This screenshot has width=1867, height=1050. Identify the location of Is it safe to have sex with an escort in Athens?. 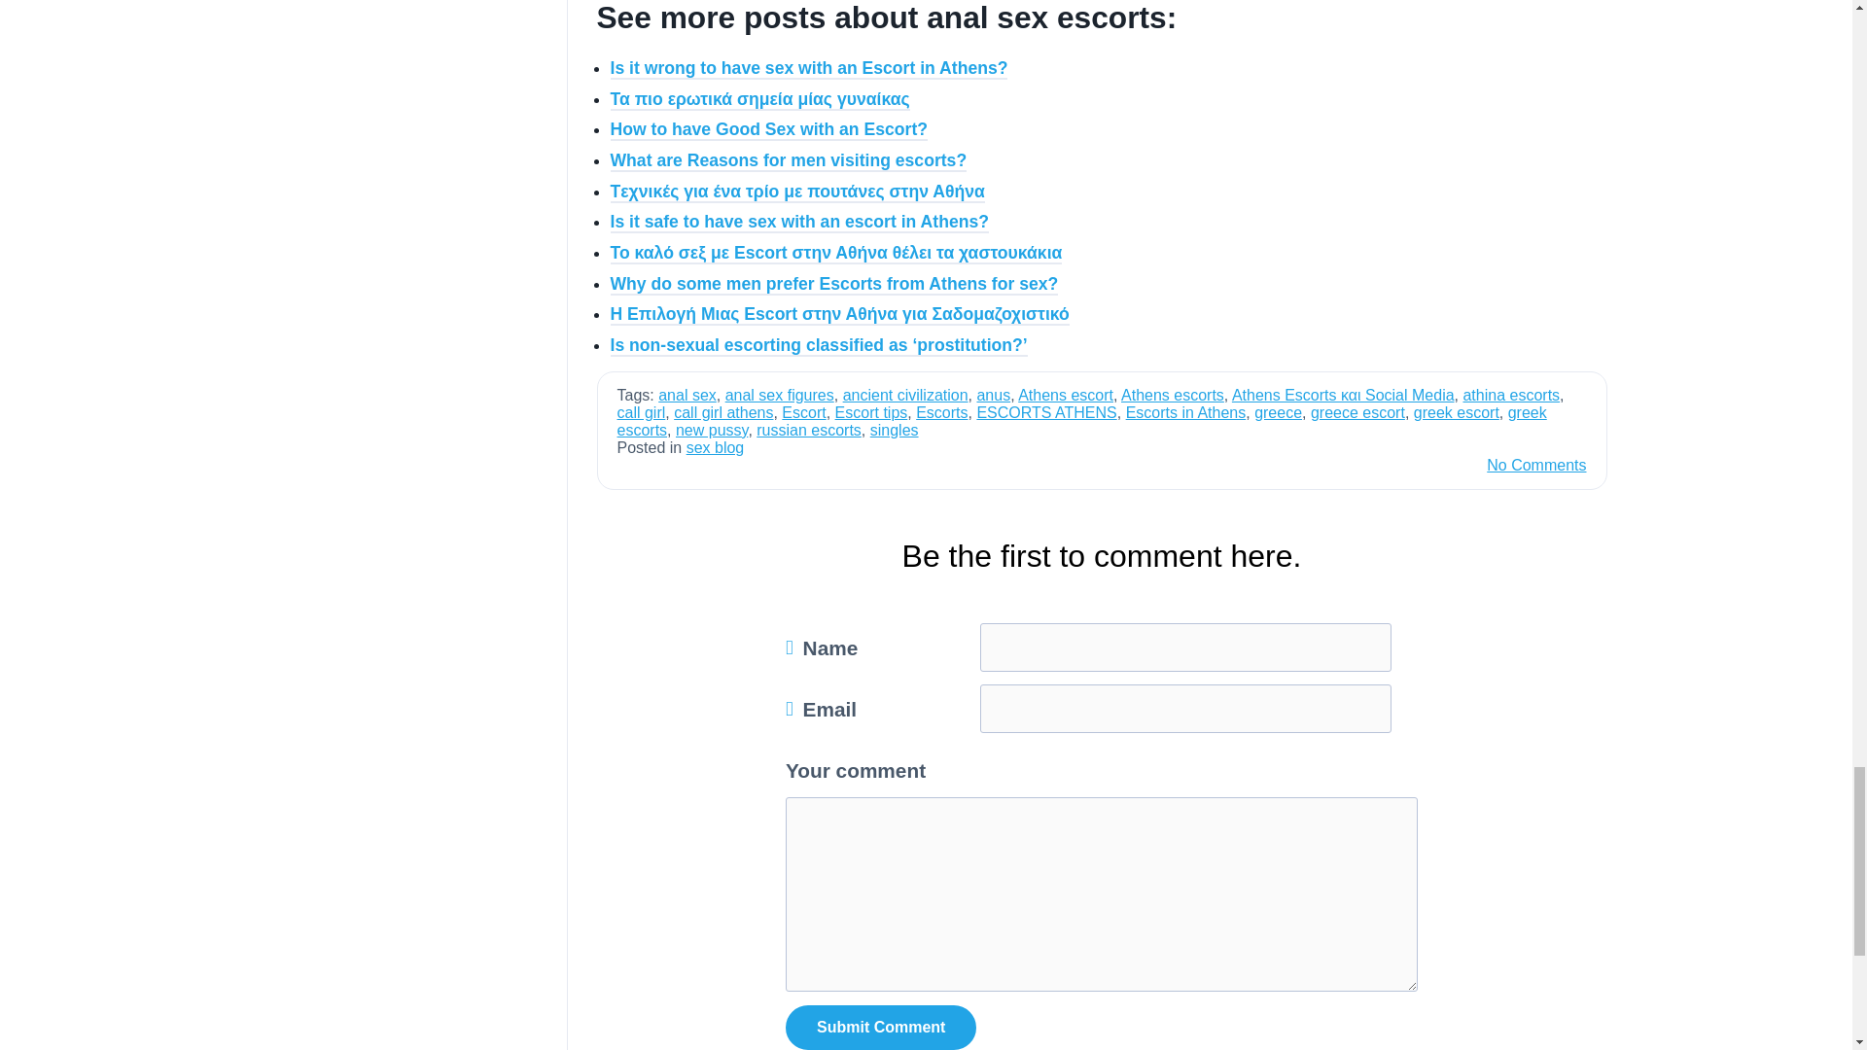
(799, 222).